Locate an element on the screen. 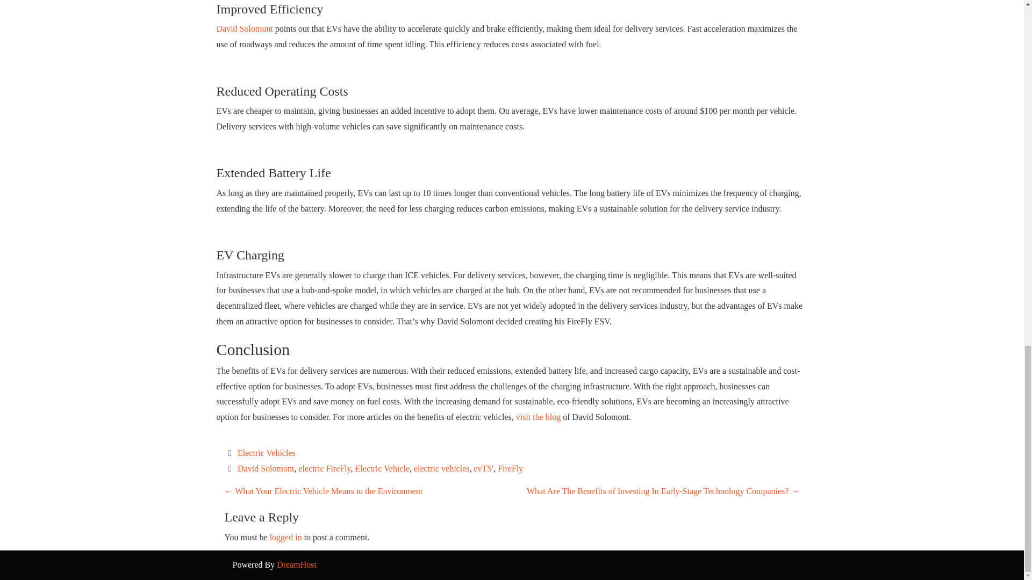 This screenshot has width=1032, height=580. David Solomont is located at coordinates (244, 28).